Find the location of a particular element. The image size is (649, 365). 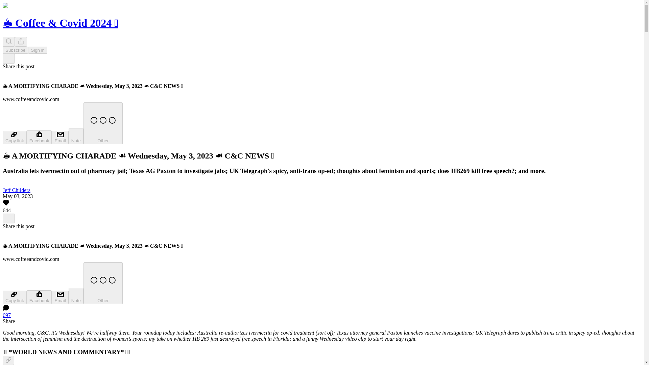

Other is located at coordinates (103, 123).